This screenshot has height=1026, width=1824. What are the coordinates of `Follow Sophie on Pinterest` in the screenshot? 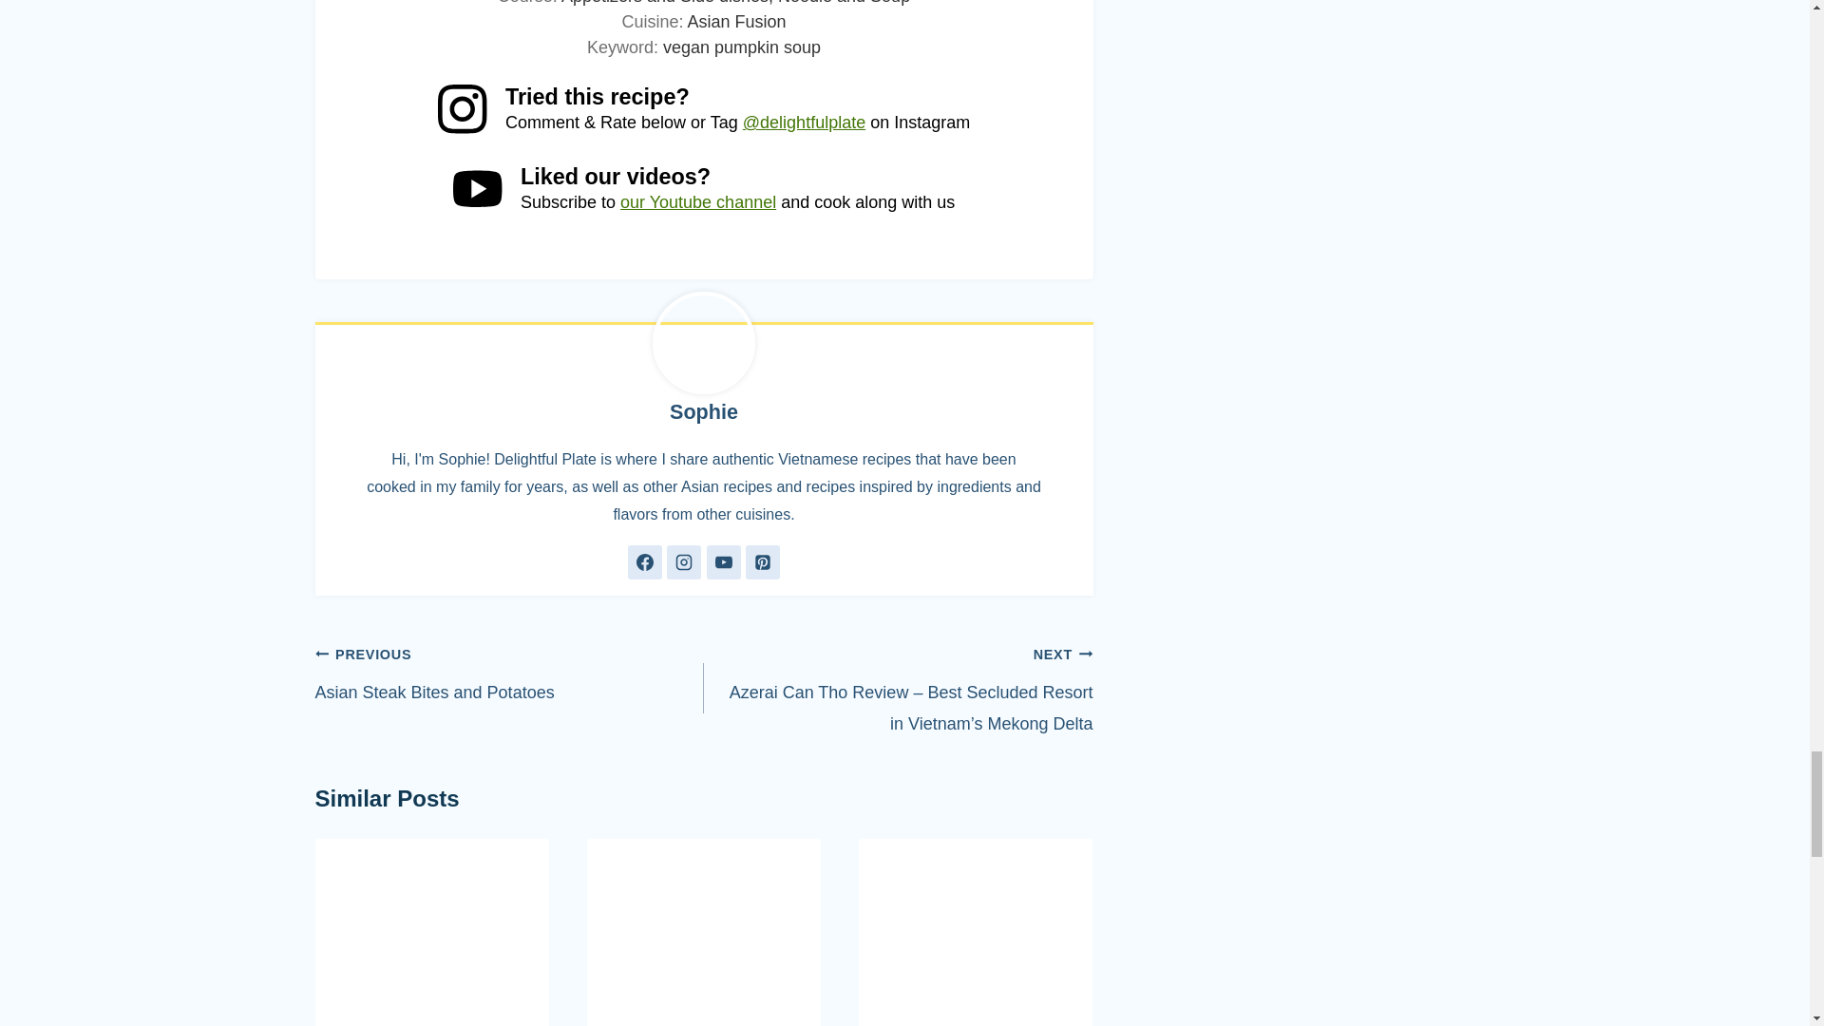 It's located at (763, 562).